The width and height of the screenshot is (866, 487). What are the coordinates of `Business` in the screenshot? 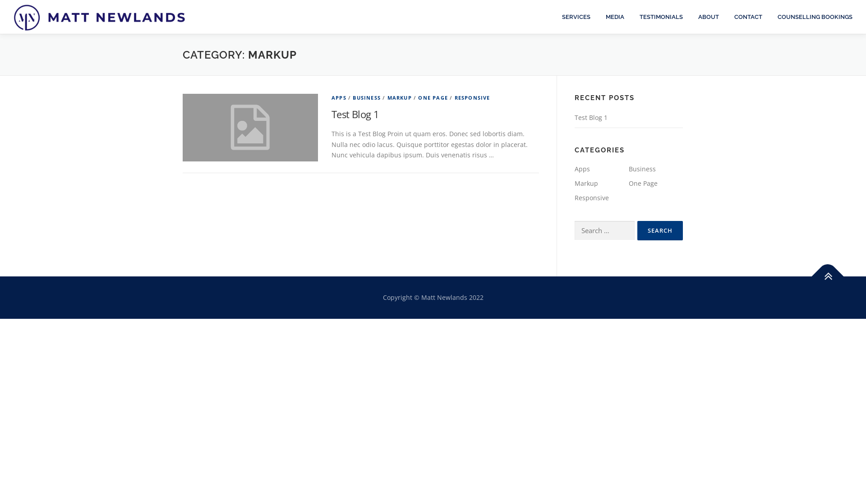 It's located at (642, 169).